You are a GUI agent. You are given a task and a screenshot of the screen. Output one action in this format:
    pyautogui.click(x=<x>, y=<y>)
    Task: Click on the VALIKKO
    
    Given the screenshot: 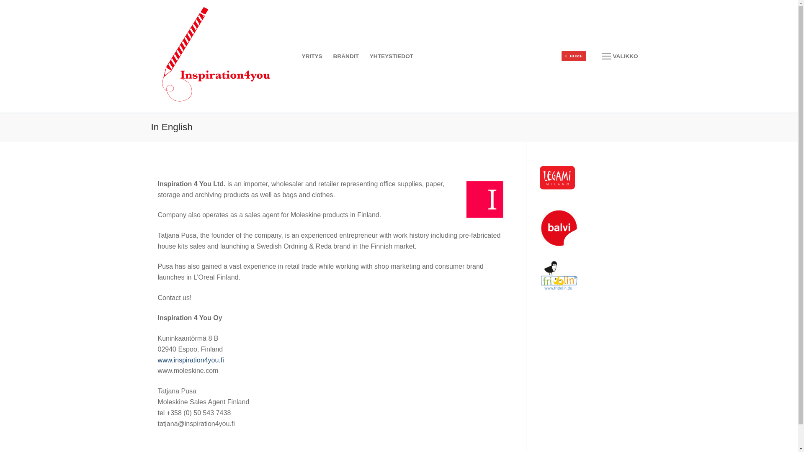 What is the action you would take?
    pyautogui.click(x=620, y=56)
    